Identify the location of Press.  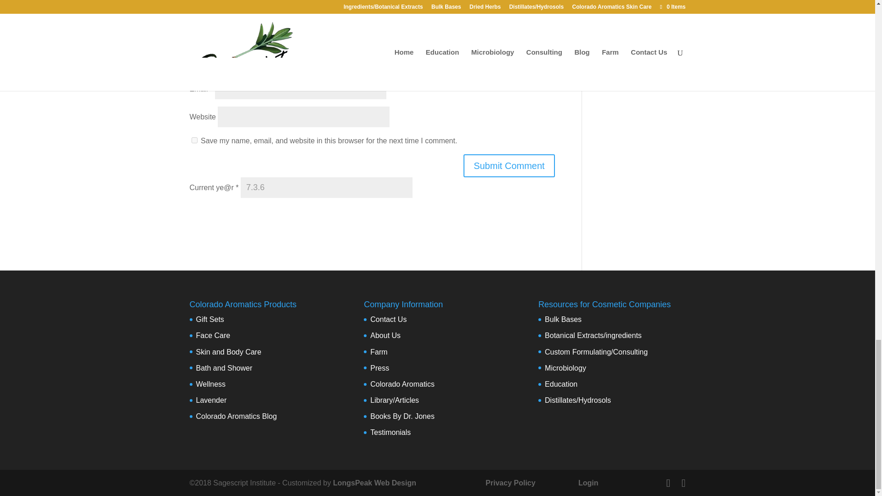
(379, 368).